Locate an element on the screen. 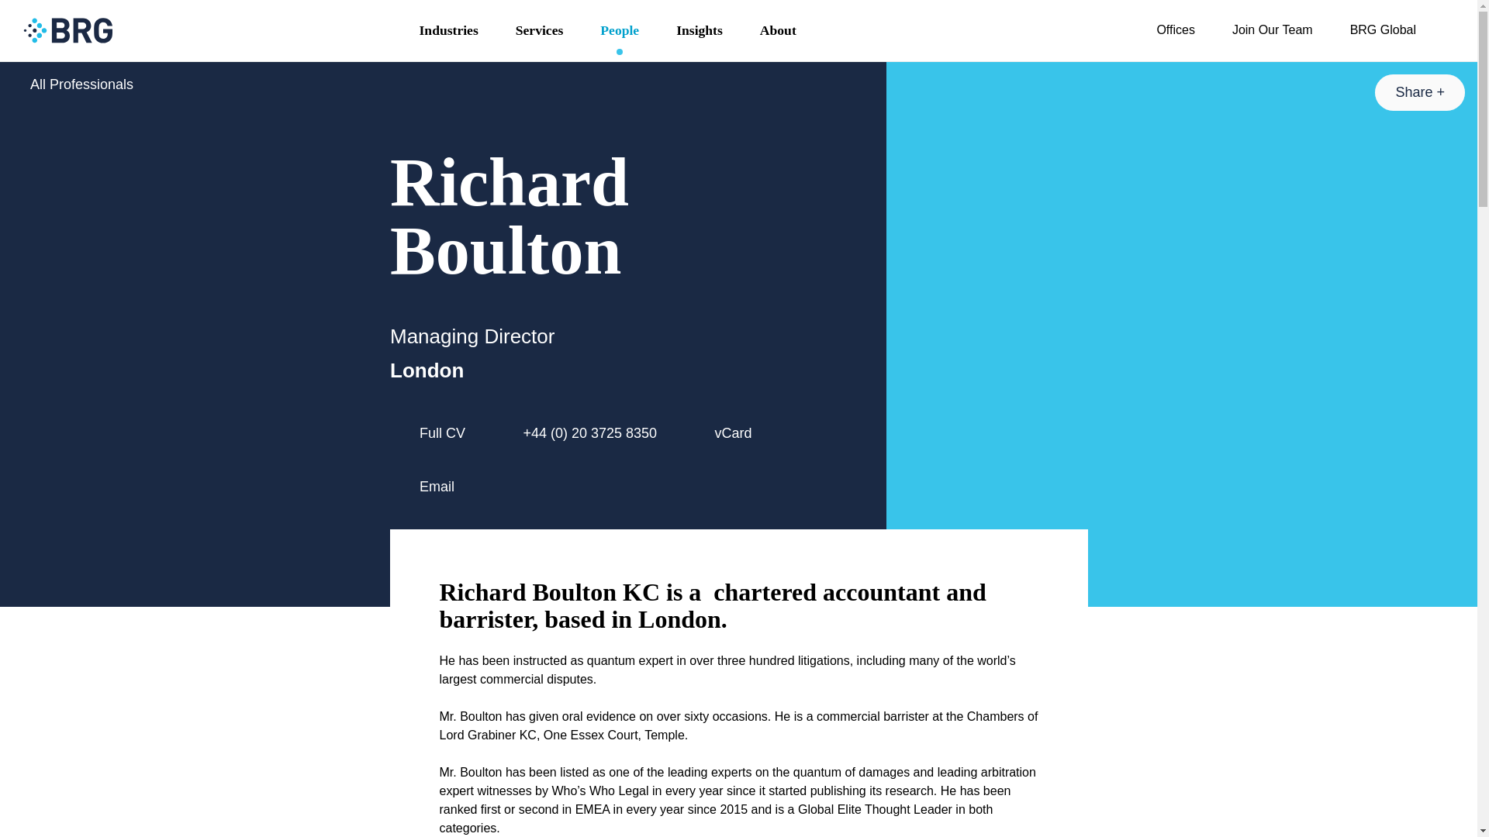 This screenshot has height=837, width=1489. Services is located at coordinates (540, 30).